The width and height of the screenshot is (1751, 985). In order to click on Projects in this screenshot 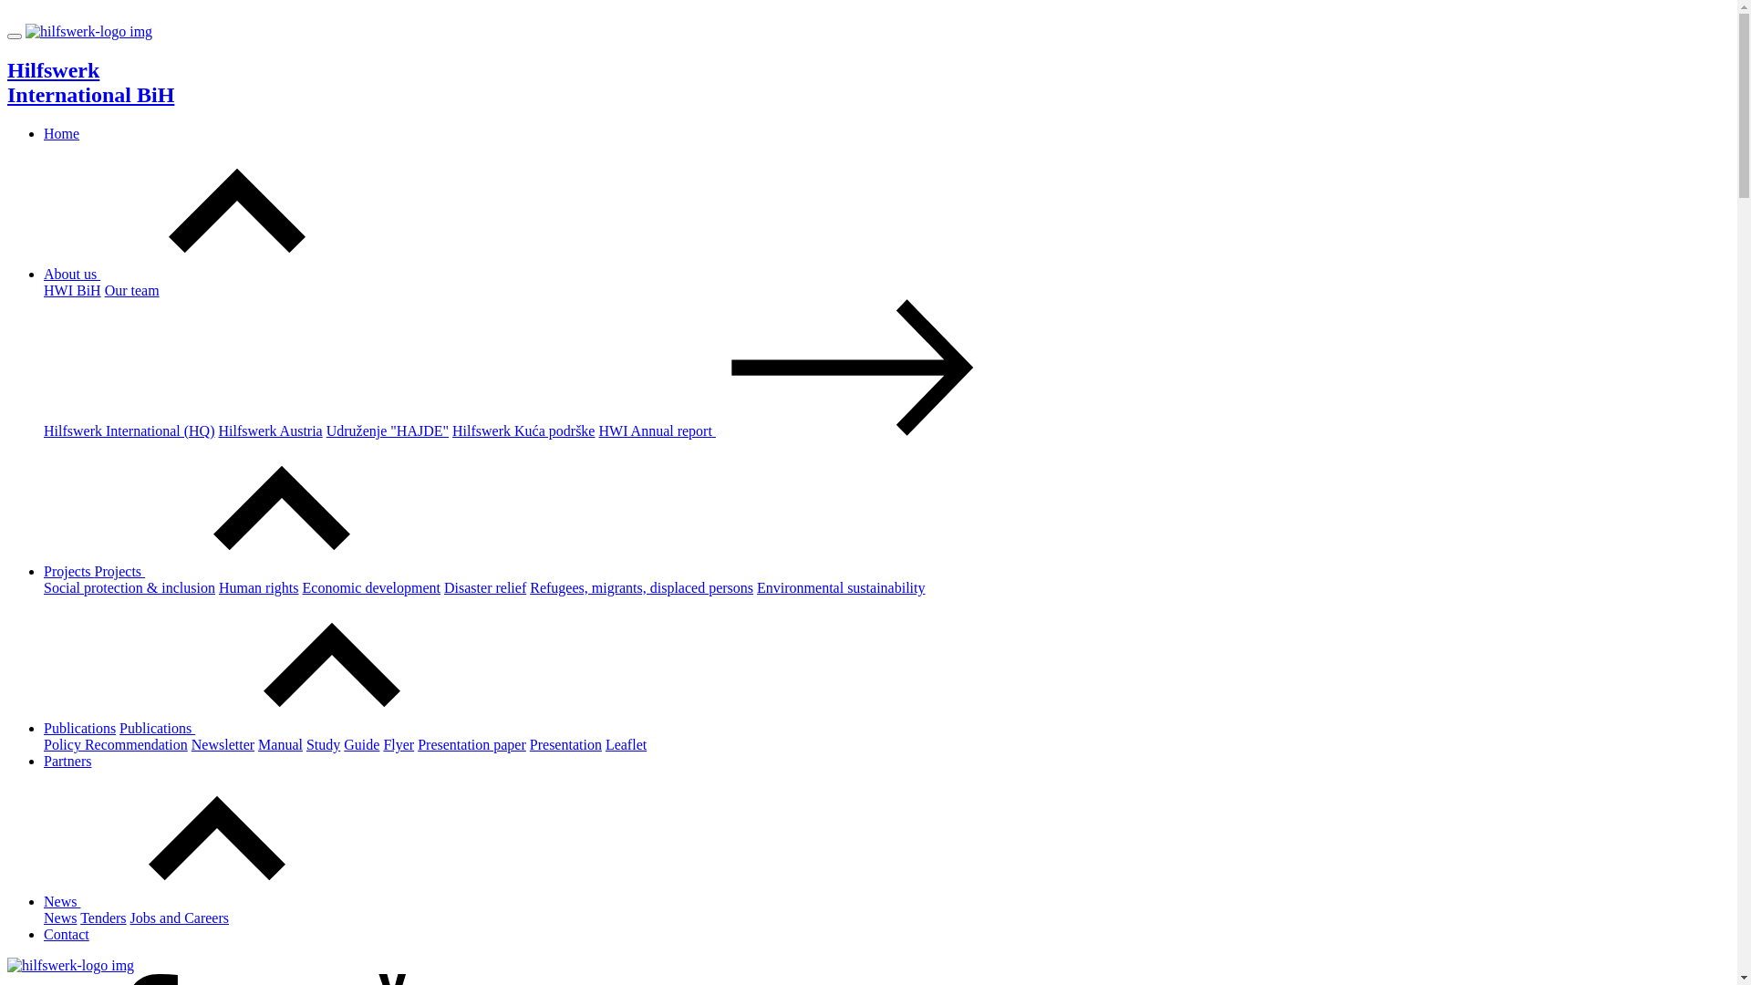, I will do `click(69, 571)`.